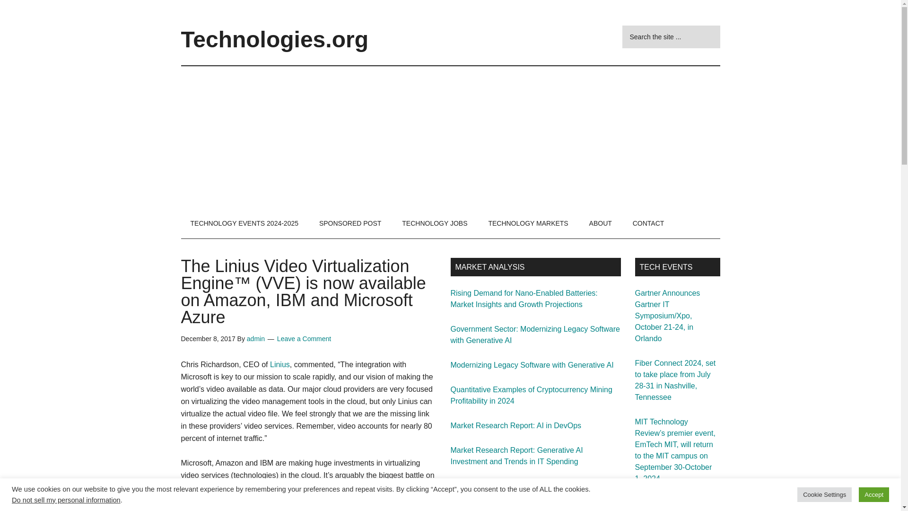 This screenshot has width=908, height=511. Describe the element at coordinates (274, 40) in the screenshot. I see `Technologies.org` at that location.